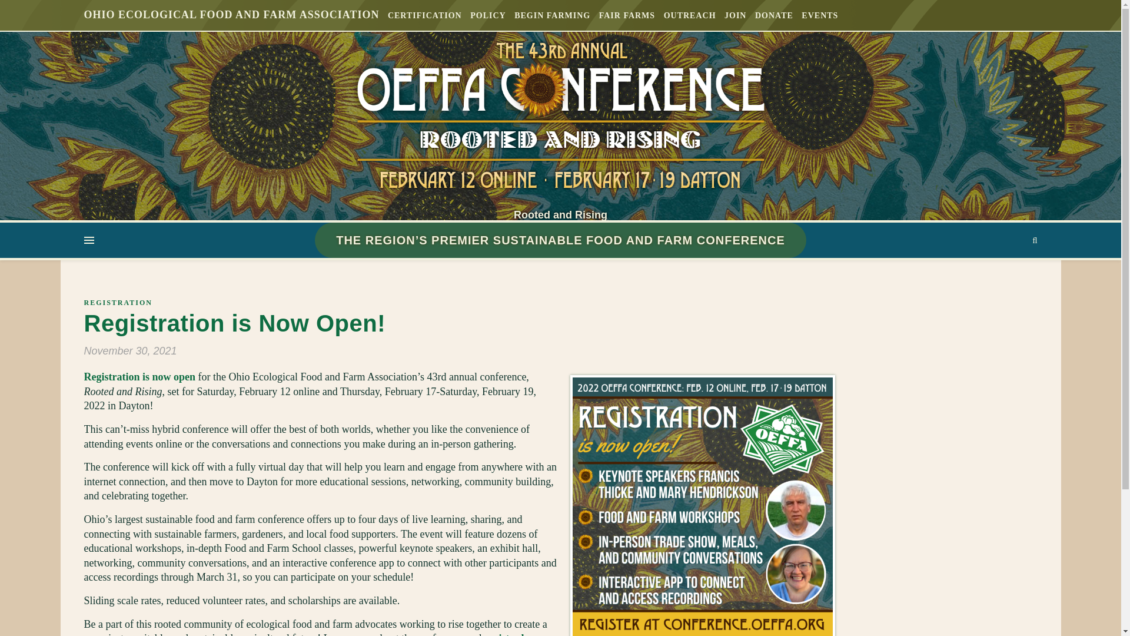 This screenshot has width=1130, height=636. I want to click on OUTREACH, so click(690, 15).